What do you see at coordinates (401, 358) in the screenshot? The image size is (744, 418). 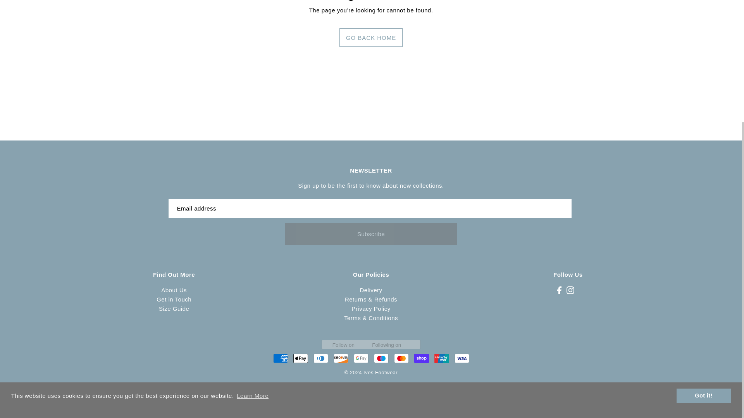 I see `Mastercard` at bounding box center [401, 358].